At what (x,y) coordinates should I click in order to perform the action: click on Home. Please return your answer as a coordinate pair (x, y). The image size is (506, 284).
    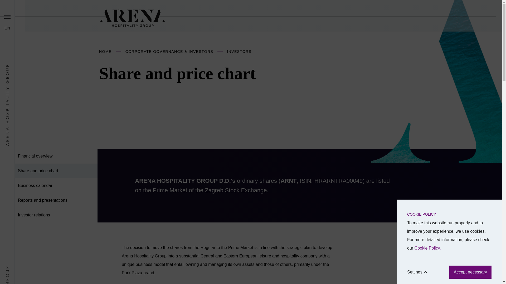
    Looking at the image, I should click on (105, 52).